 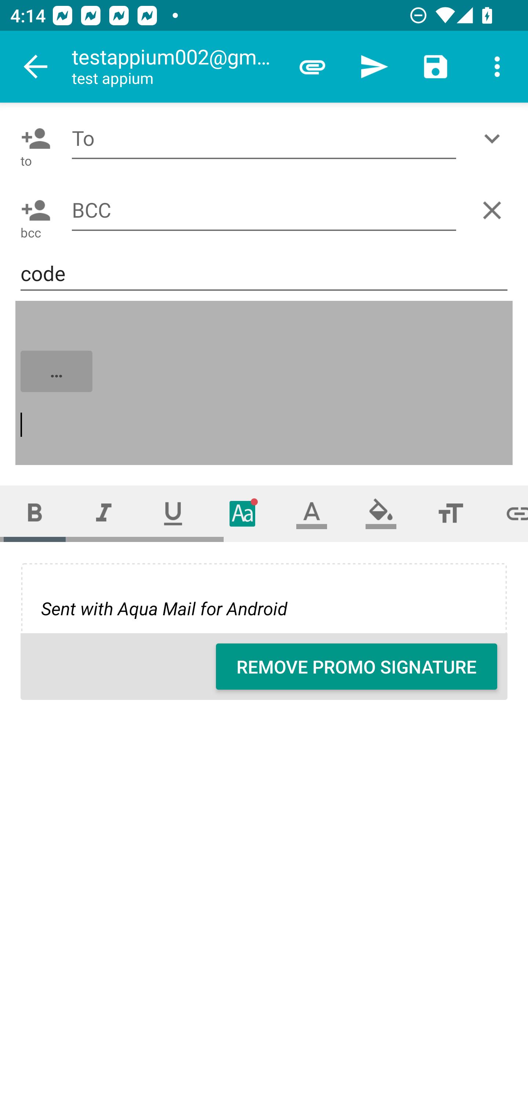 What do you see at coordinates (356, 667) in the screenshot?
I see `REMOVE PROMO SIGNATURE` at bounding box center [356, 667].